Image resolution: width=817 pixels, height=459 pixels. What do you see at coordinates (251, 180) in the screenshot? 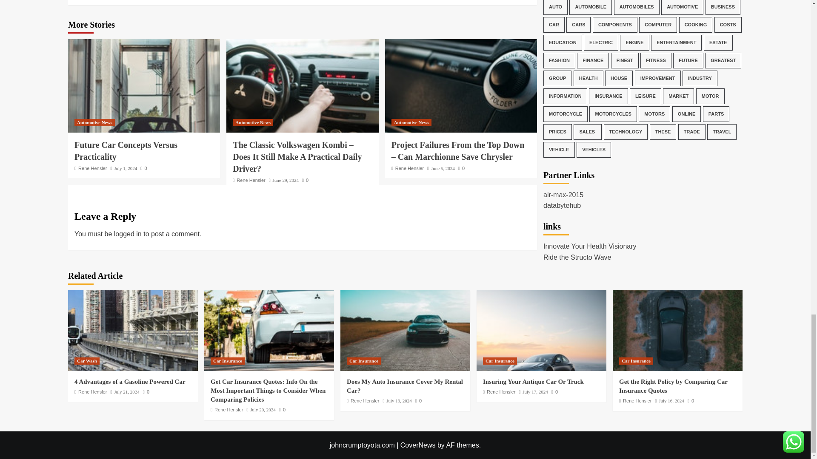
I see `Rene Hensler` at bounding box center [251, 180].